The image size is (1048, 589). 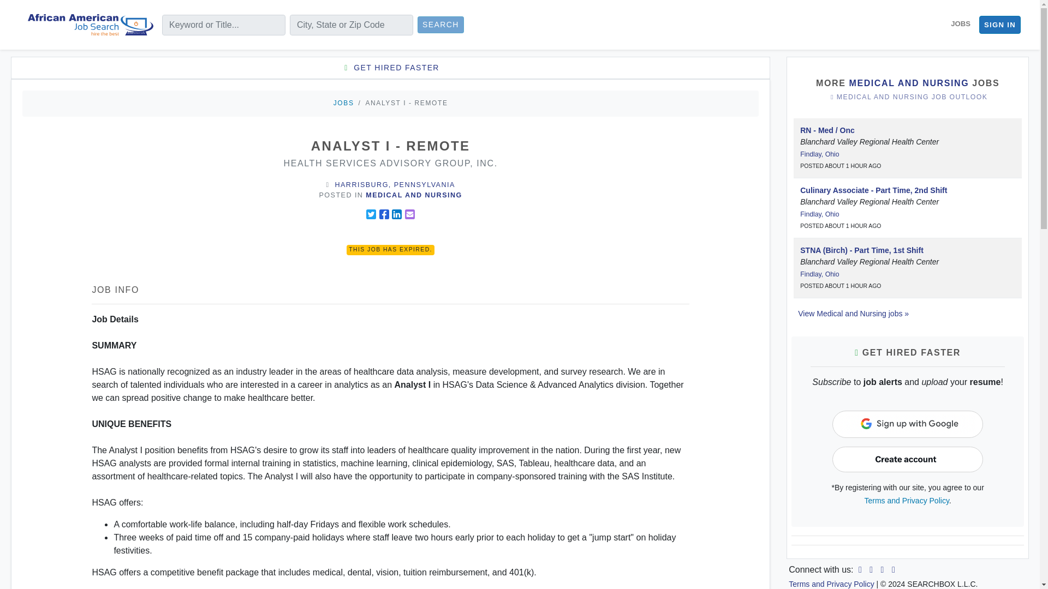 What do you see at coordinates (371, 214) in the screenshot?
I see `Share to Twitter` at bounding box center [371, 214].